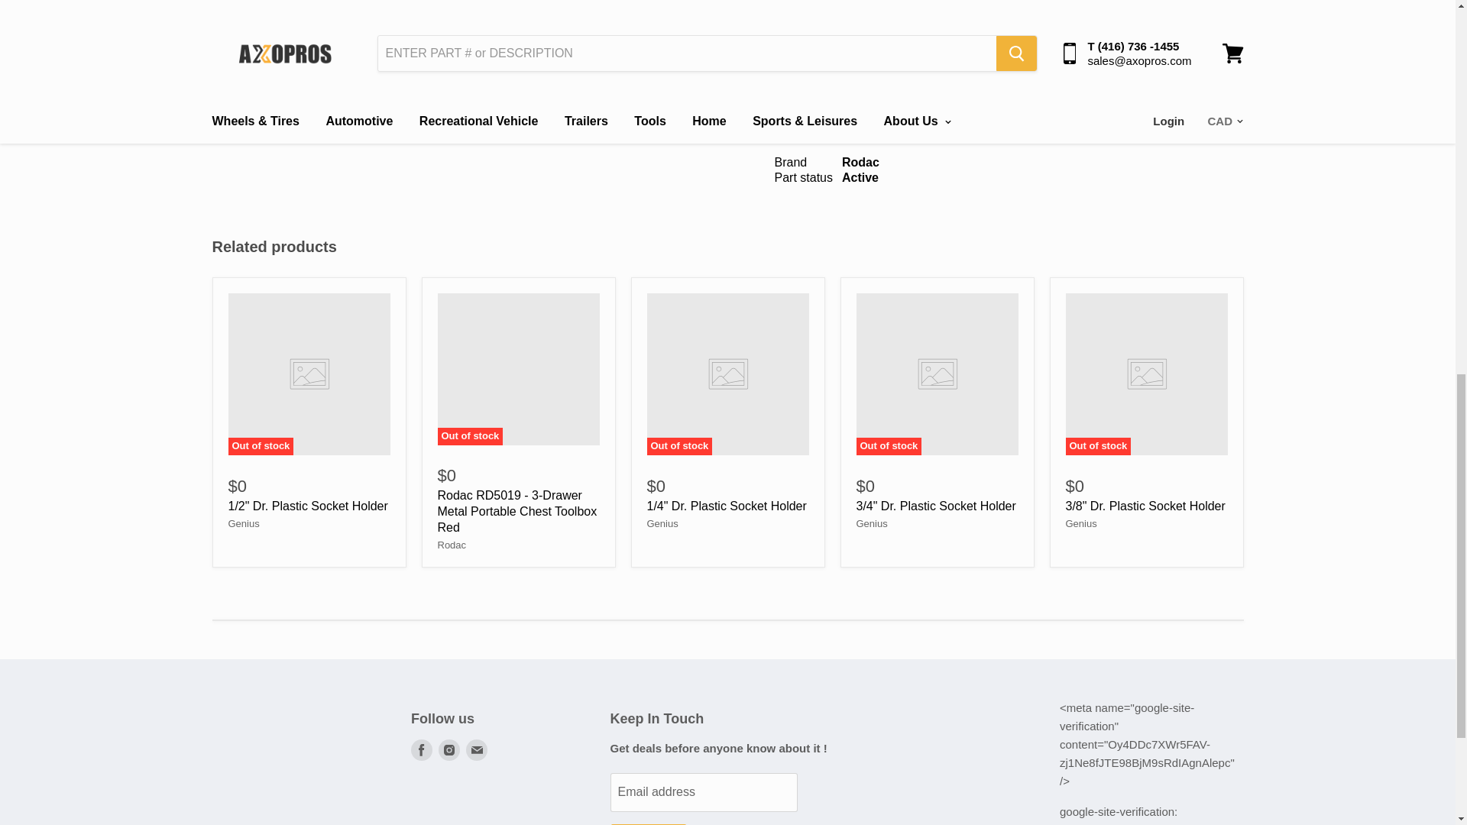 The height and width of the screenshot is (825, 1467). I want to click on Facebook, so click(422, 750).